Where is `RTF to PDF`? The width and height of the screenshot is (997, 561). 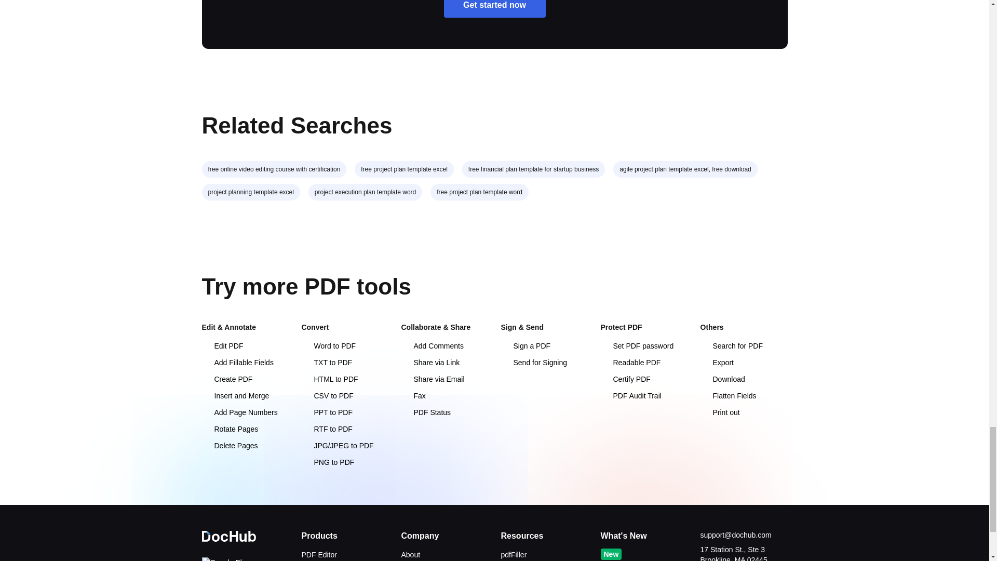
RTF to PDF is located at coordinates (326, 429).